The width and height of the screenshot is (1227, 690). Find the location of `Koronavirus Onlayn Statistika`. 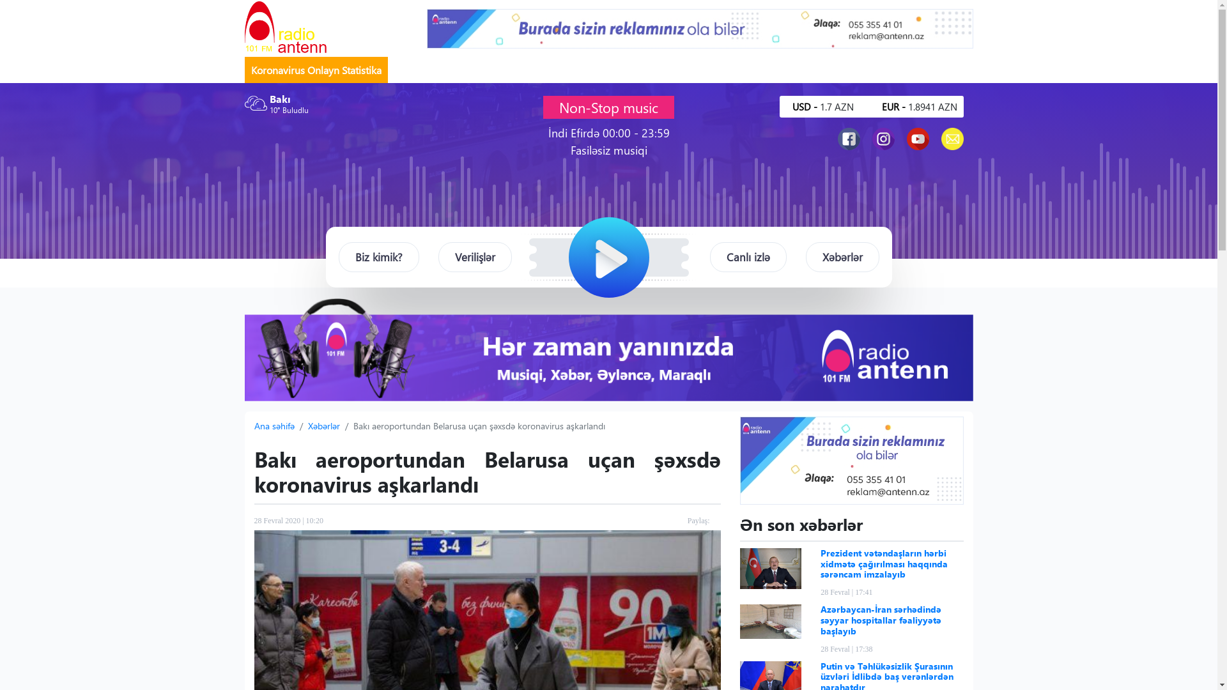

Koronavirus Onlayn Statistika is located at coordinates (316, 70).